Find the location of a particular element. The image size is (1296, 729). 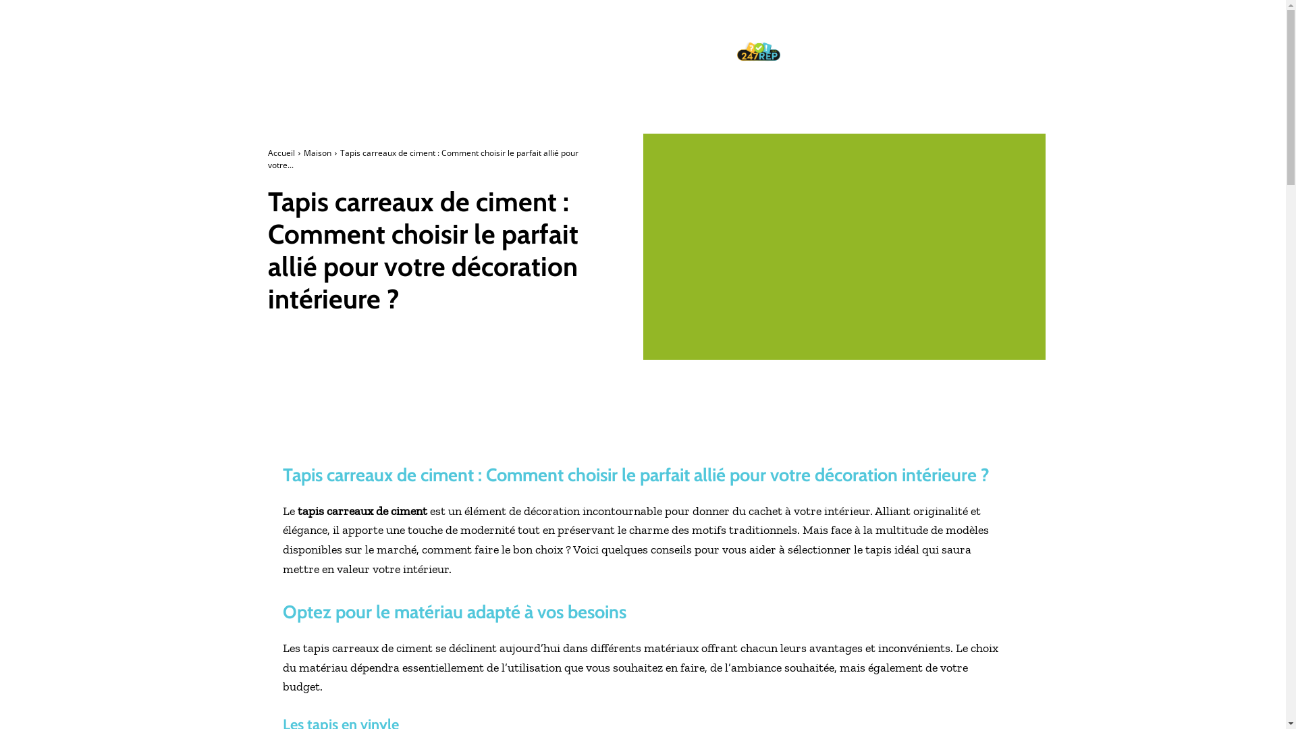

tapis-carreaux-de-ciment is located at coordinates (844, 247).